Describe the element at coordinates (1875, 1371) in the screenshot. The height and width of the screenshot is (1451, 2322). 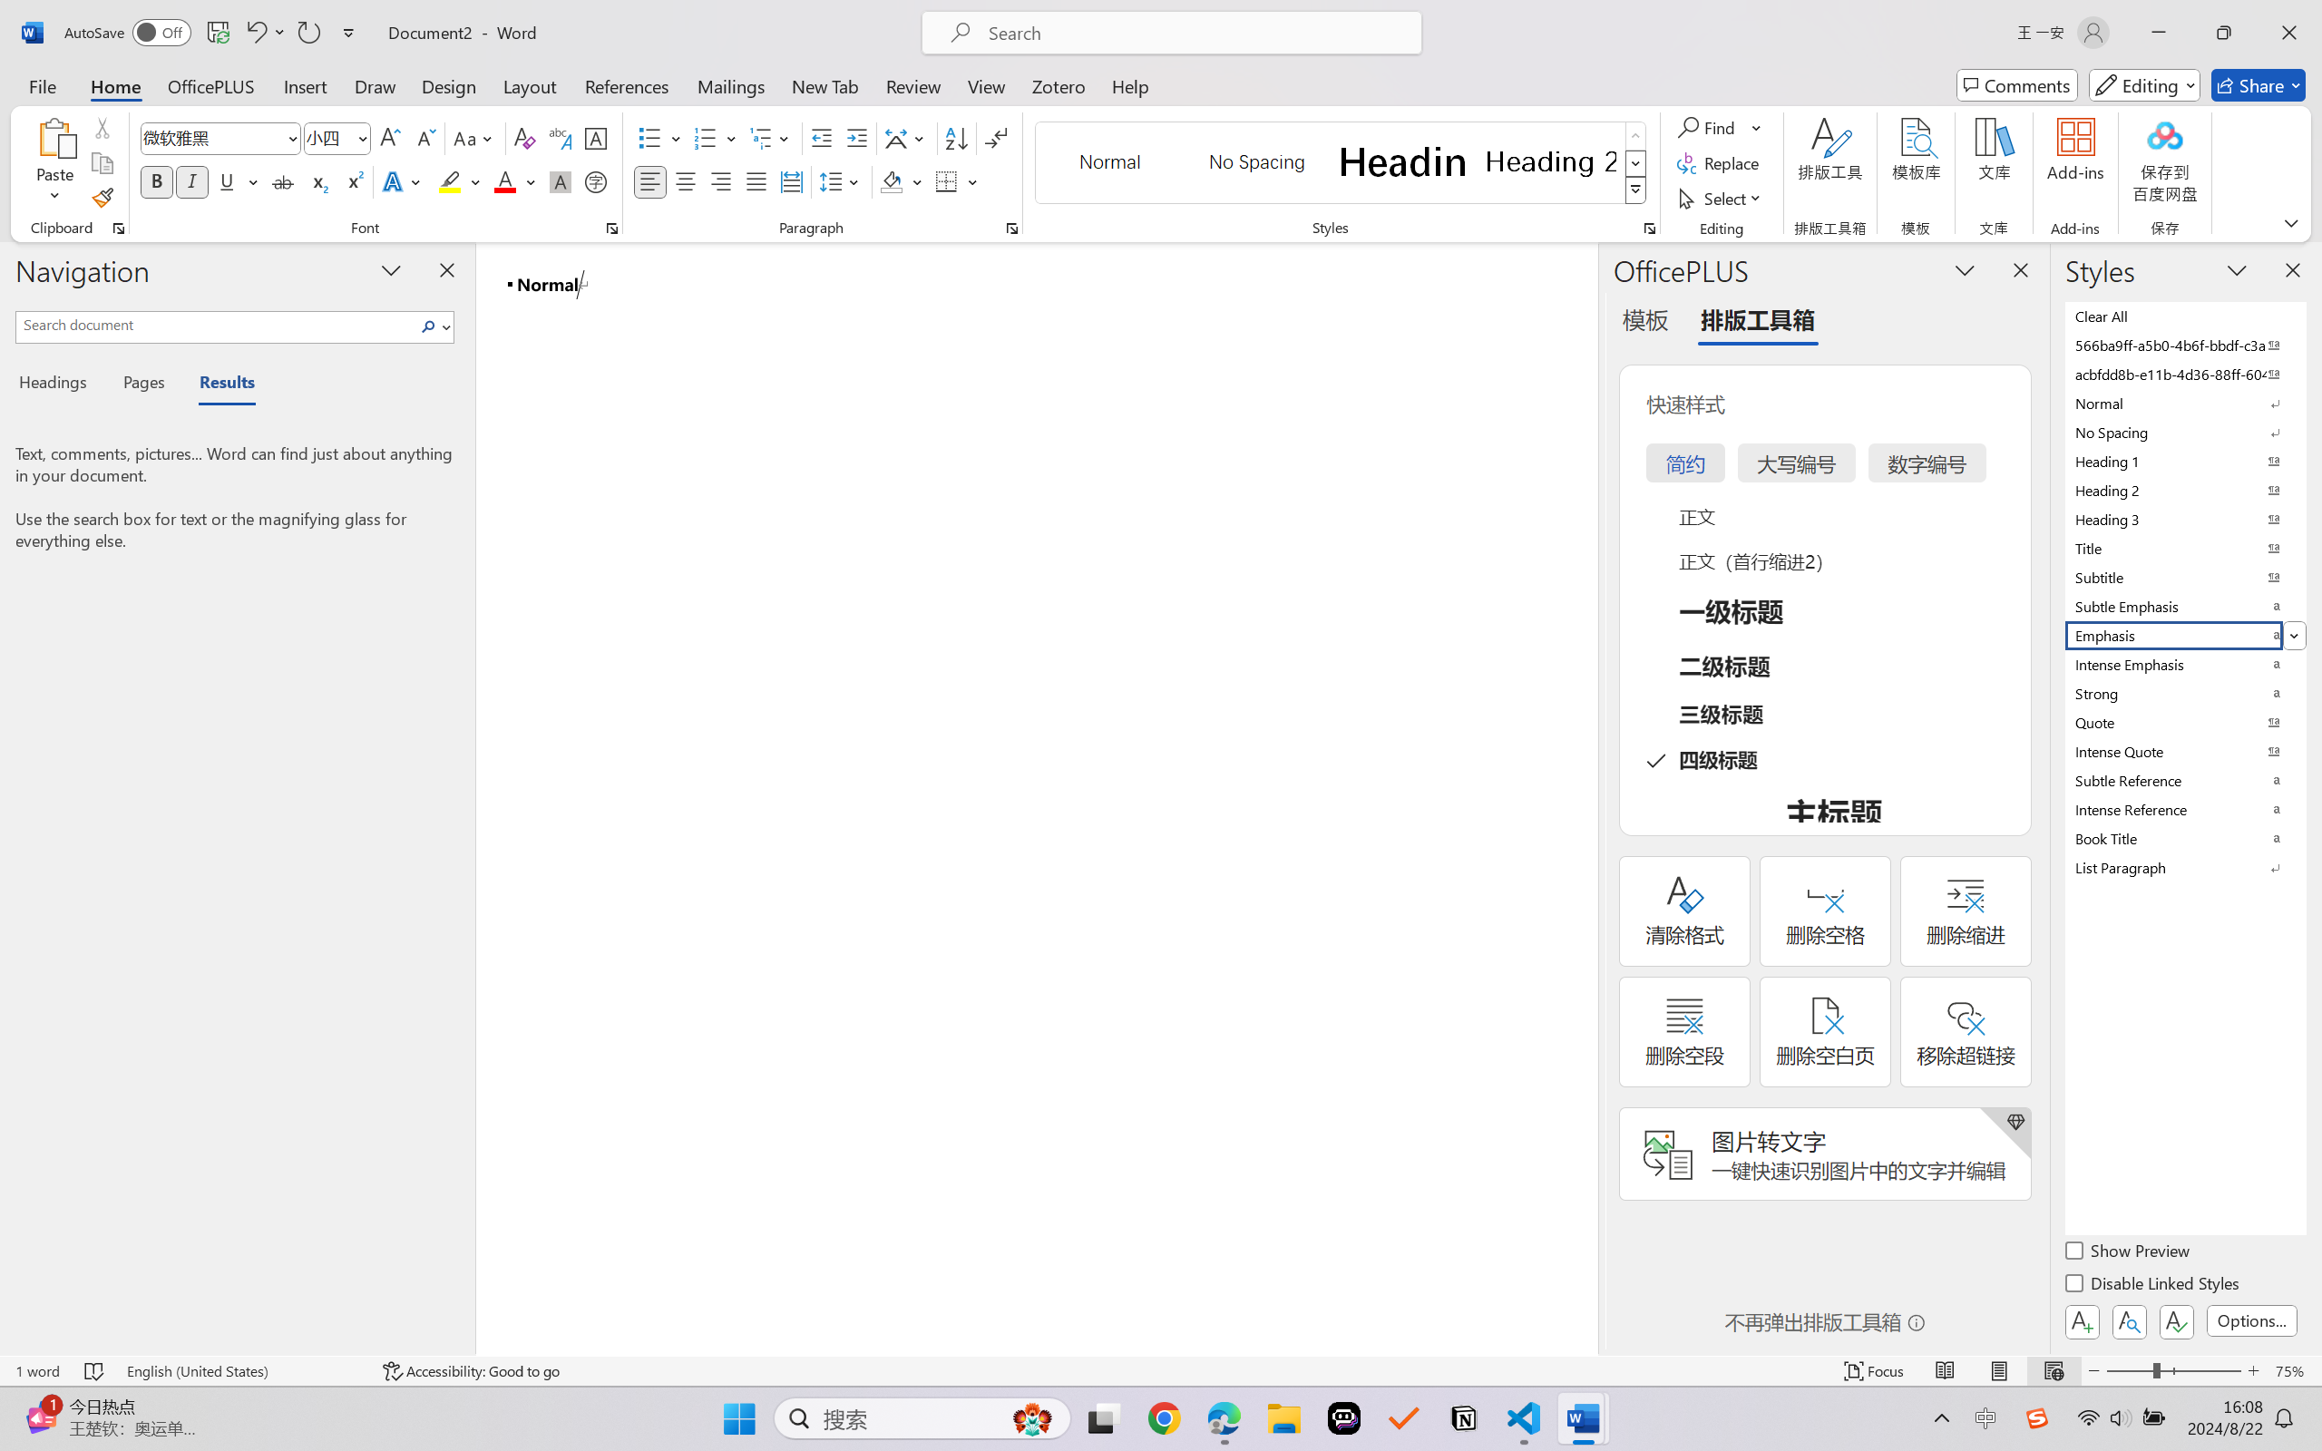
I see `Focus ` at that location.